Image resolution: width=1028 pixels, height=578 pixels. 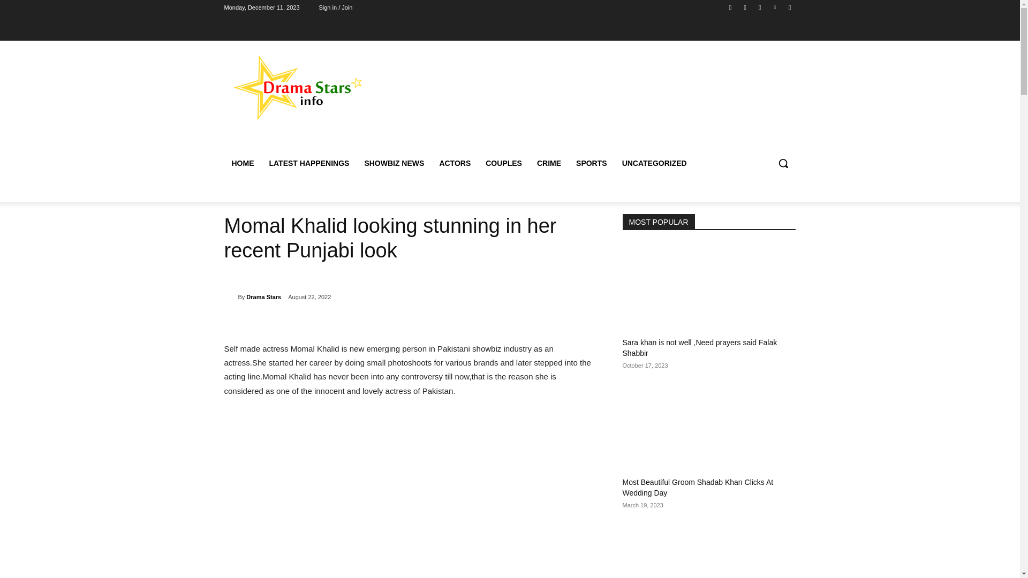 I want to click on Instagram, so click(x=745, y=7).